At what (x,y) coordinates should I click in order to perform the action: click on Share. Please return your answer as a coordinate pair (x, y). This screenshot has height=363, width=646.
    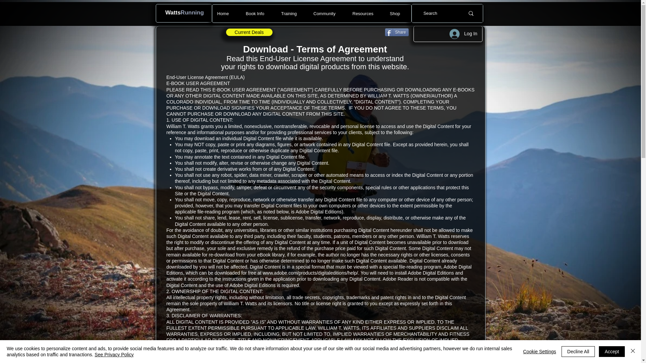
    Looking at the image, I should click on (397, 32).